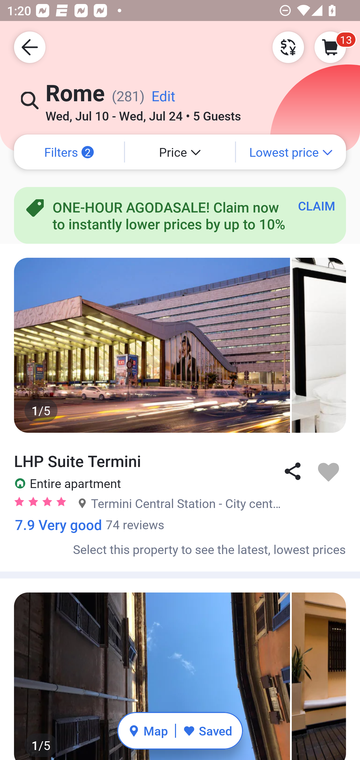 This screenshot has width=360, height=760. What do you see at coordinates (143, 113) in the screenshot?
I see `Wed, Jul 10 - Wed, Jul 24 • 5 Guests` at bounding box center [143, 113].